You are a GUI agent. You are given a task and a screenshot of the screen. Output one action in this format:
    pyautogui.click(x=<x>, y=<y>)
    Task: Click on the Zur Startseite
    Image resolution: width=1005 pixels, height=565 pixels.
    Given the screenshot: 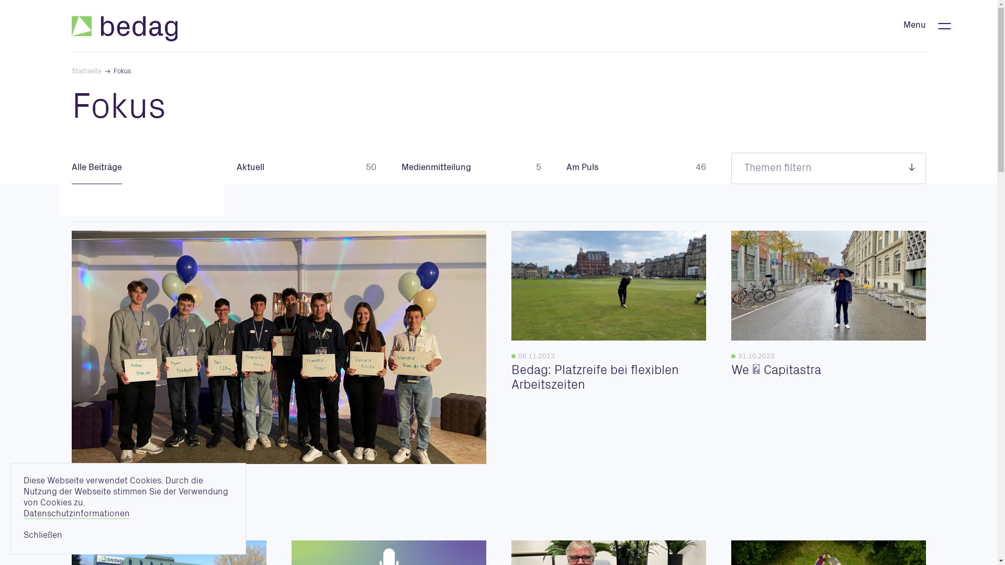 What is the action you would take?
    pyautogui.click(x=125, y=29)
    